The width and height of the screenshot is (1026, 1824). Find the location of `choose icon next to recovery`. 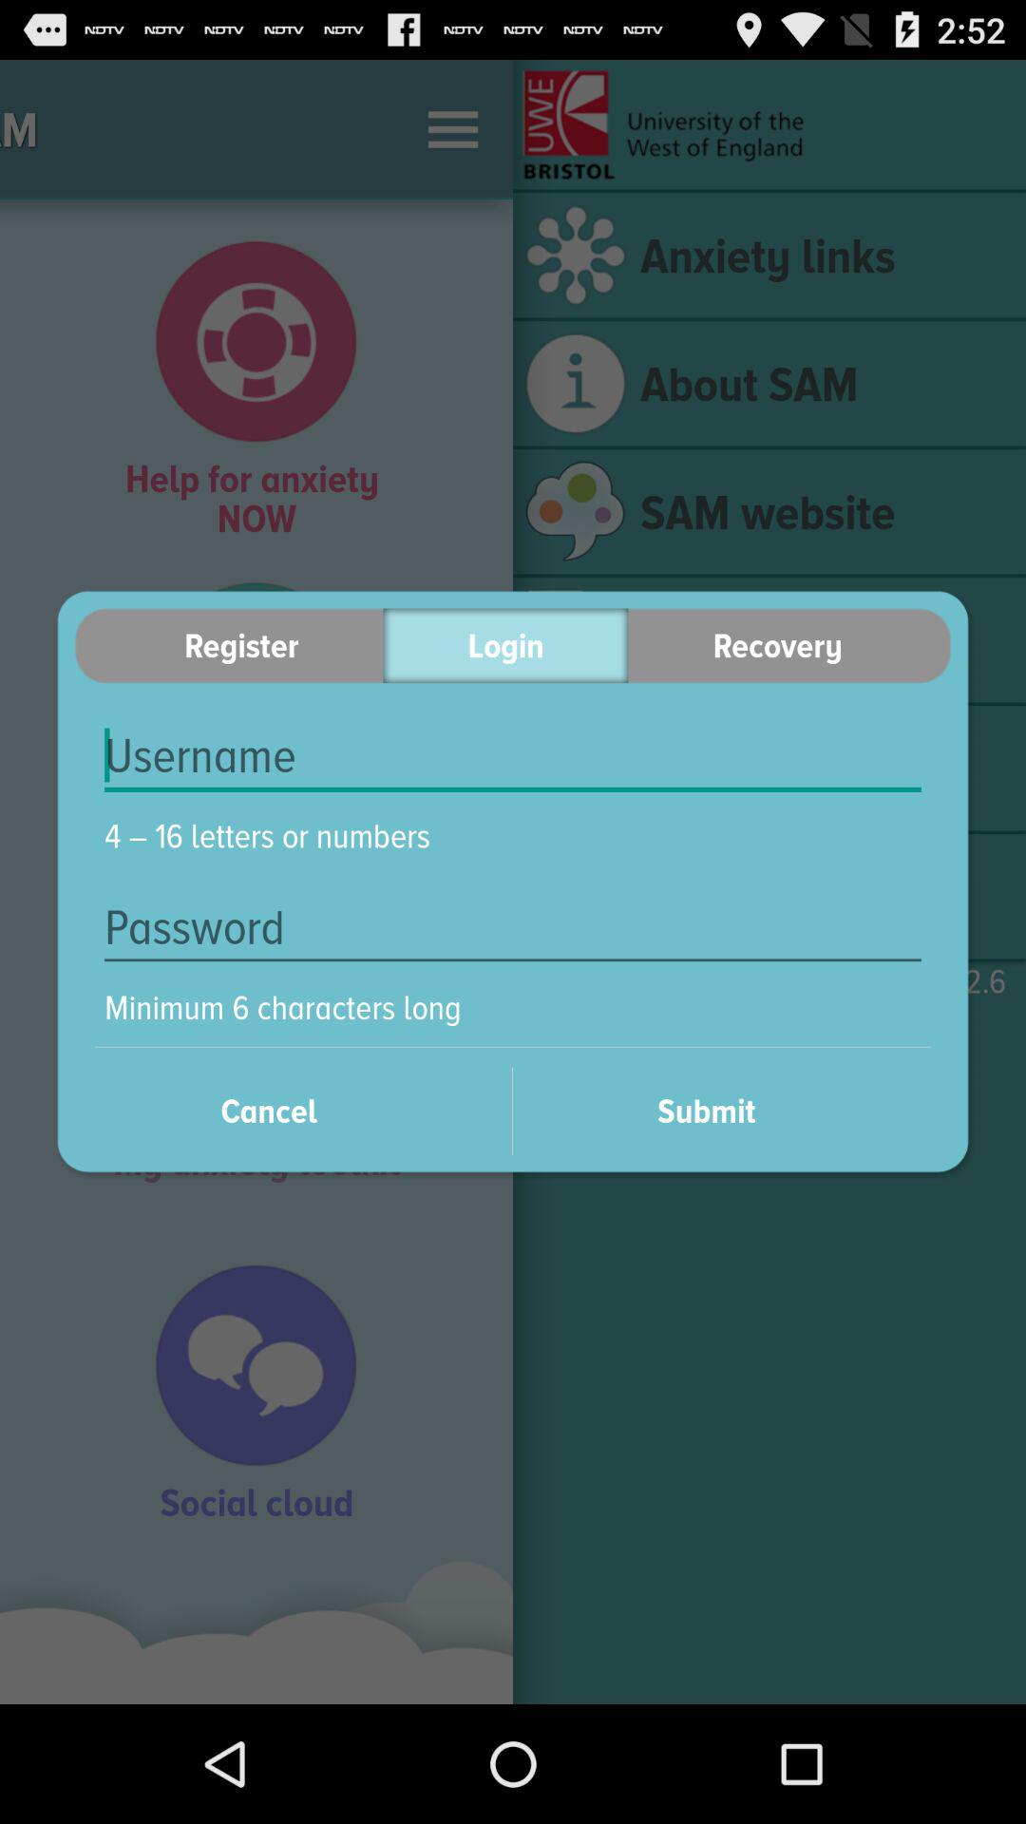

choose icon next to recovery is located at coordinates (505, 646).